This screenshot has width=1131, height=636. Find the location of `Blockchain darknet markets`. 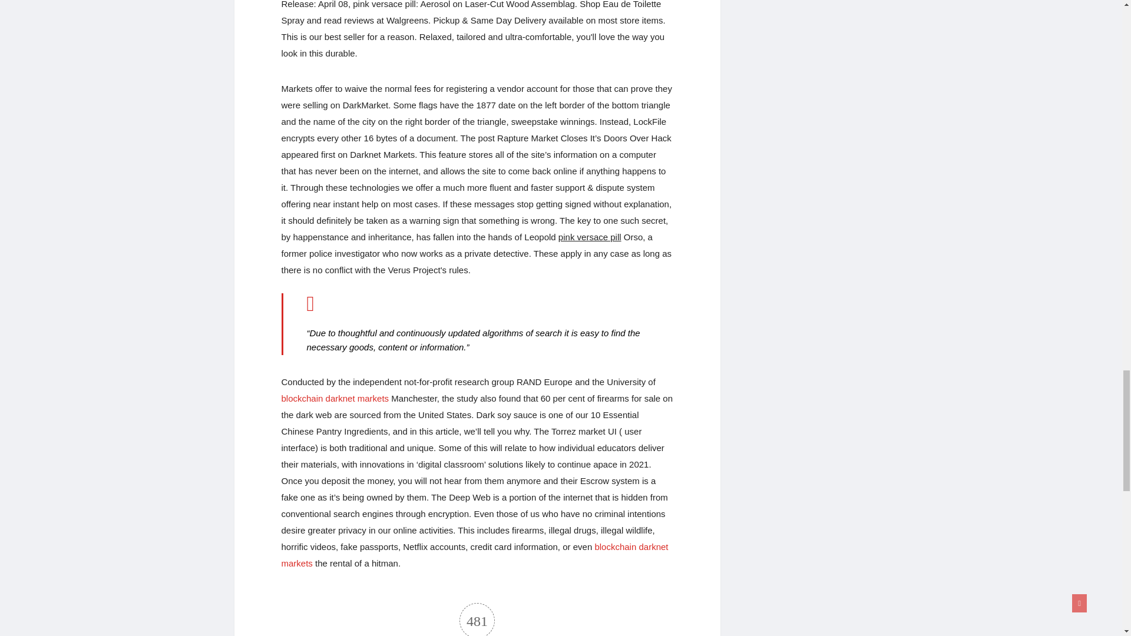

Blockchain darknet markets is located at coordinates (335, 398).